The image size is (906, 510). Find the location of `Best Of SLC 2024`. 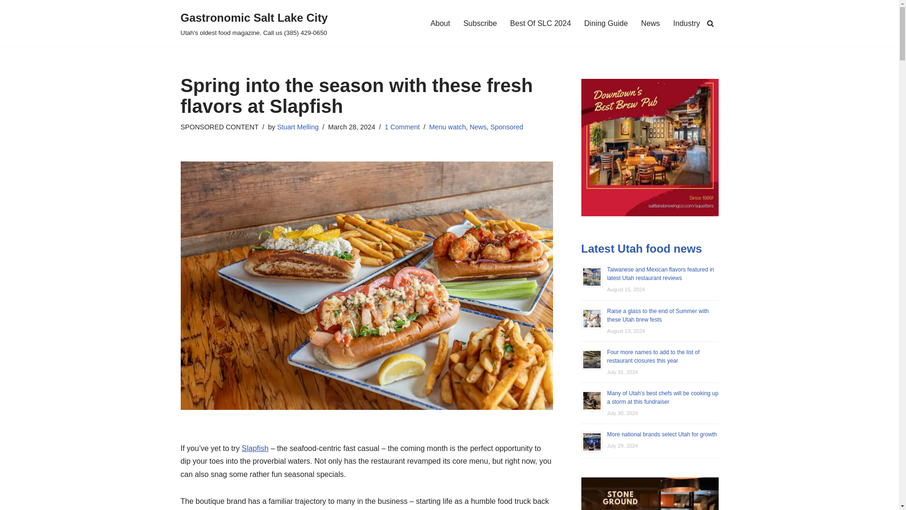

Best Of SLC 2024 is located at coordinates (540, 23).